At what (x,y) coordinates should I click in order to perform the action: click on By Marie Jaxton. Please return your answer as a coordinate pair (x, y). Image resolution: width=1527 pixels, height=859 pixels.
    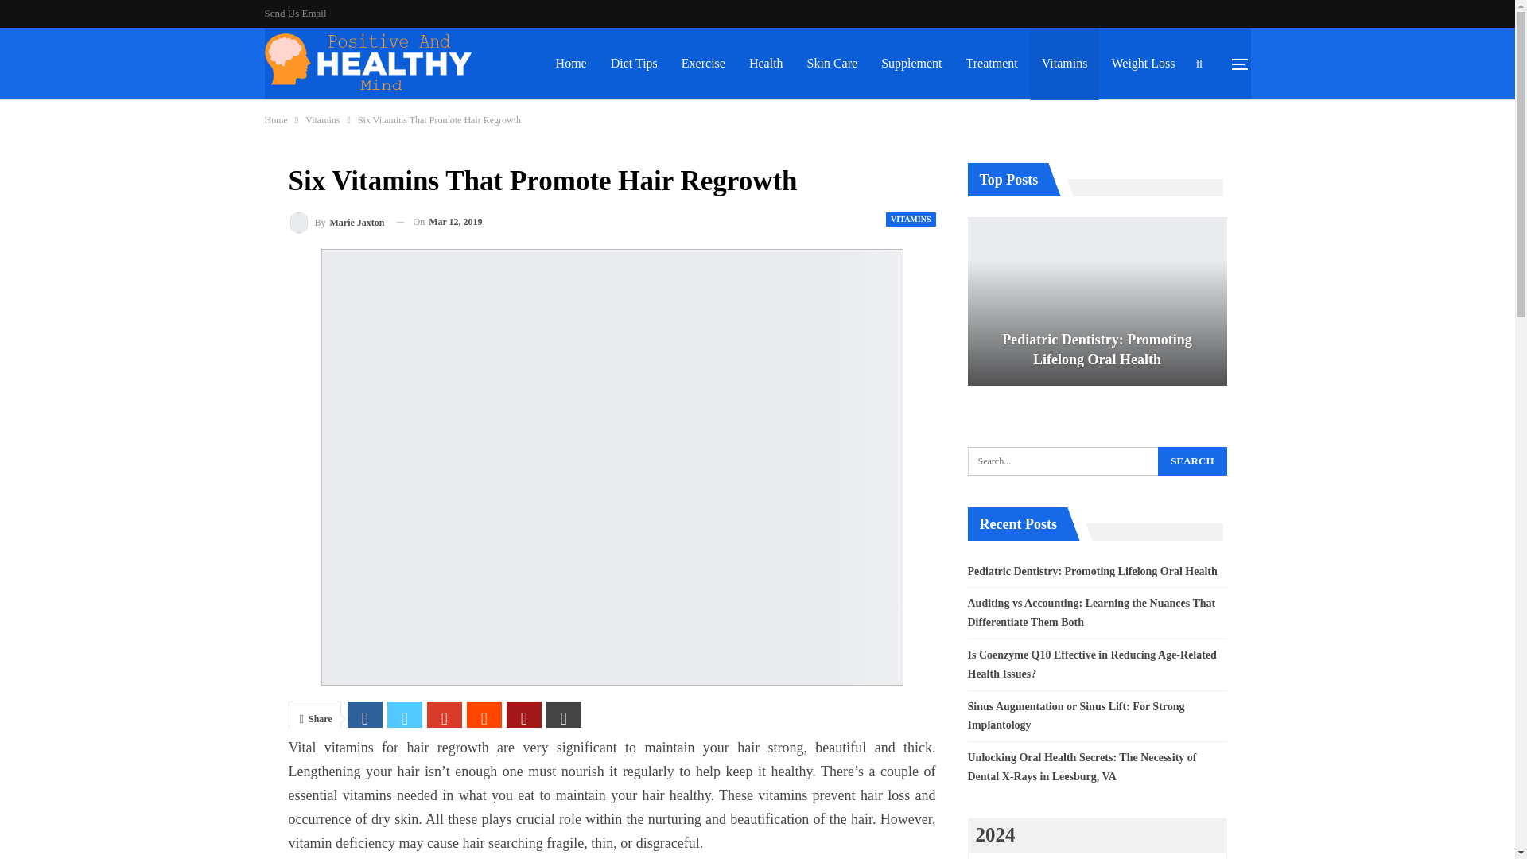
    Looking at the image, I should click on (336, 221).